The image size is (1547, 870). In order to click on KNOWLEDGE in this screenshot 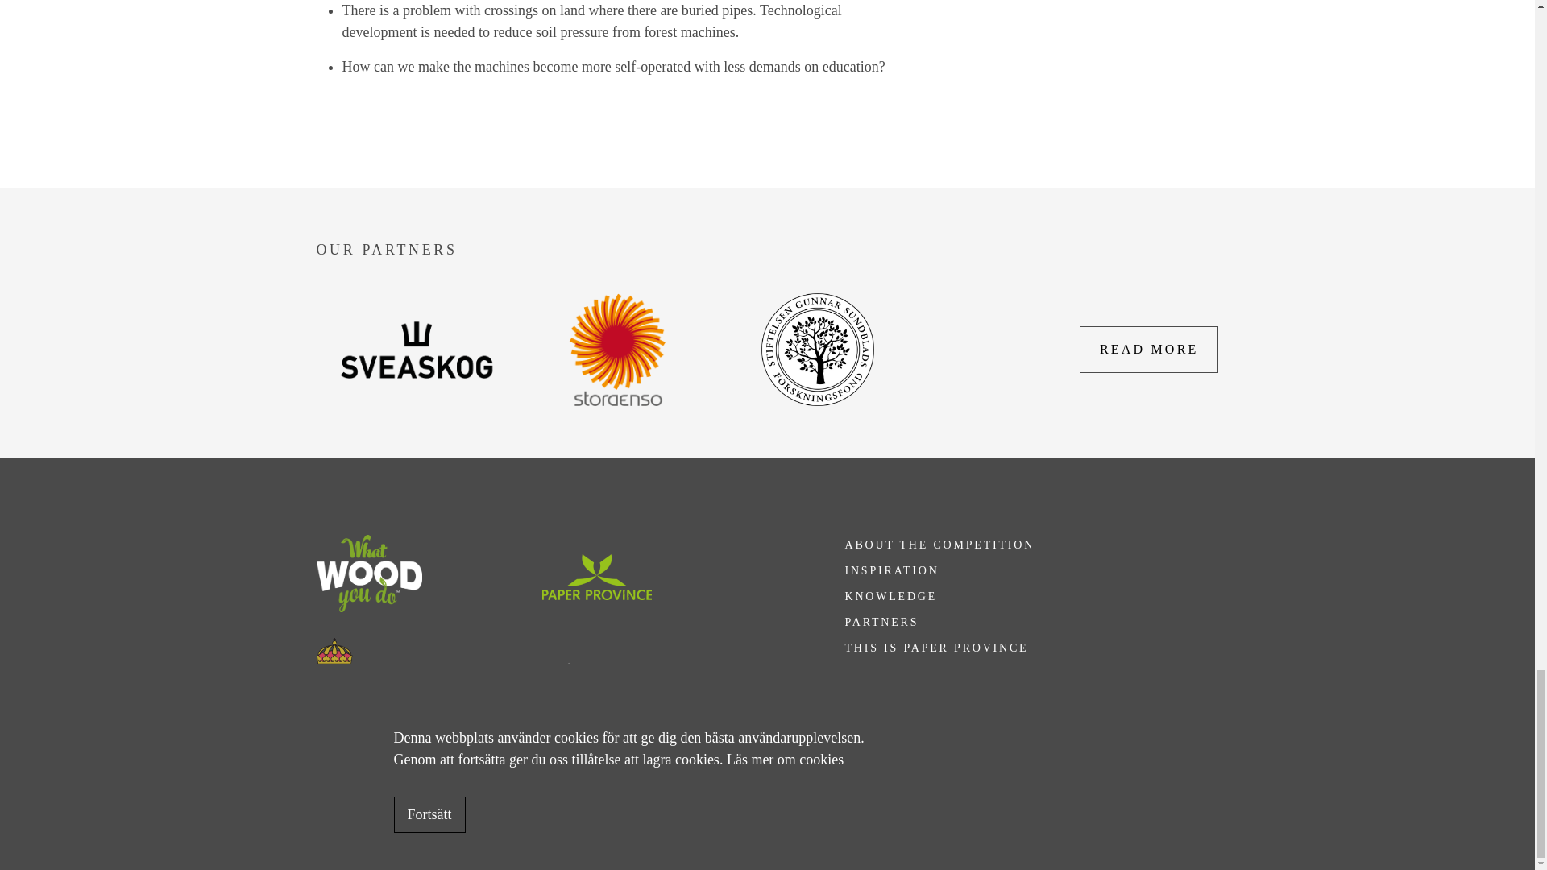, I will do `click(891, 599)`.